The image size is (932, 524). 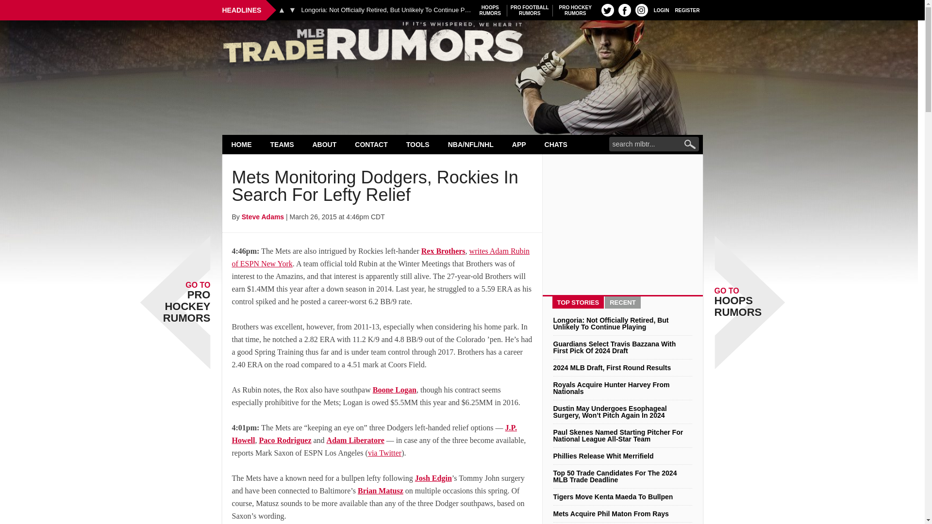 What do you see at coordinates (462, 45) in the screenshot?
I see `TEAMS` at bounding box center [462, 45].